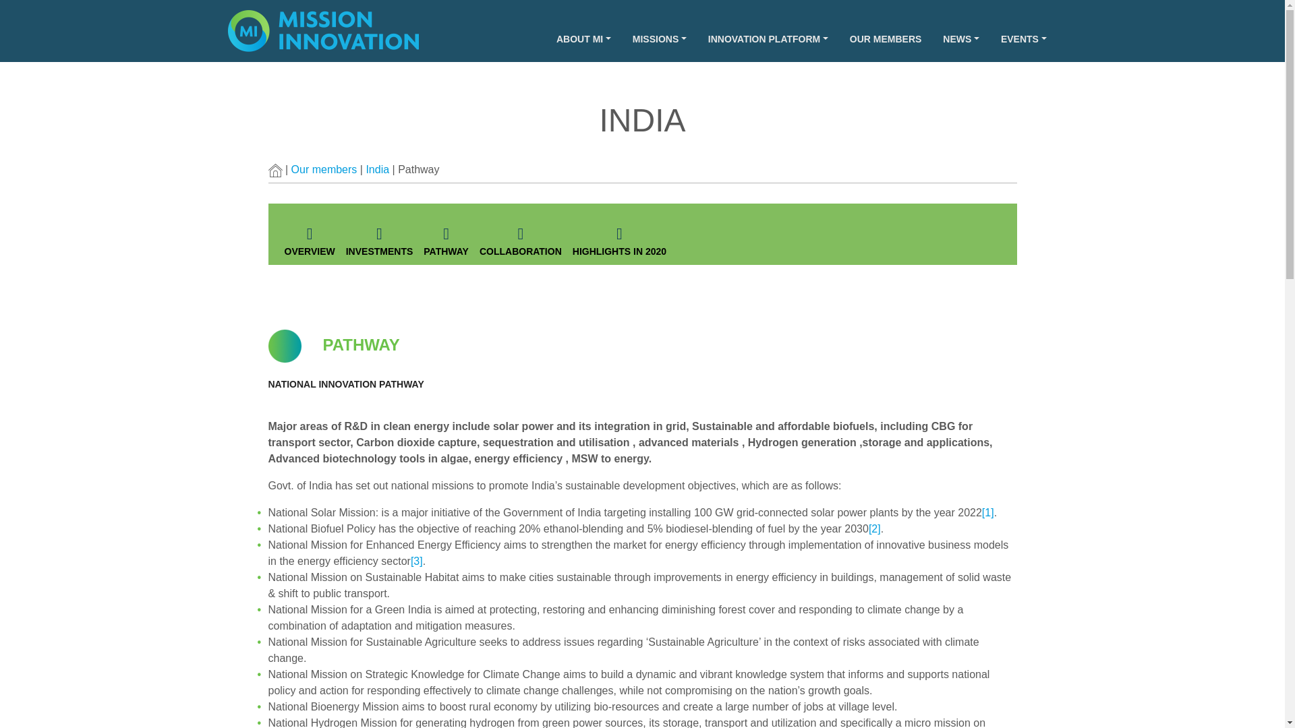 The image size is (1295, 728). Describe the element at coordinates (961, 39) in the screenshot. I see `NEWS` at that location.